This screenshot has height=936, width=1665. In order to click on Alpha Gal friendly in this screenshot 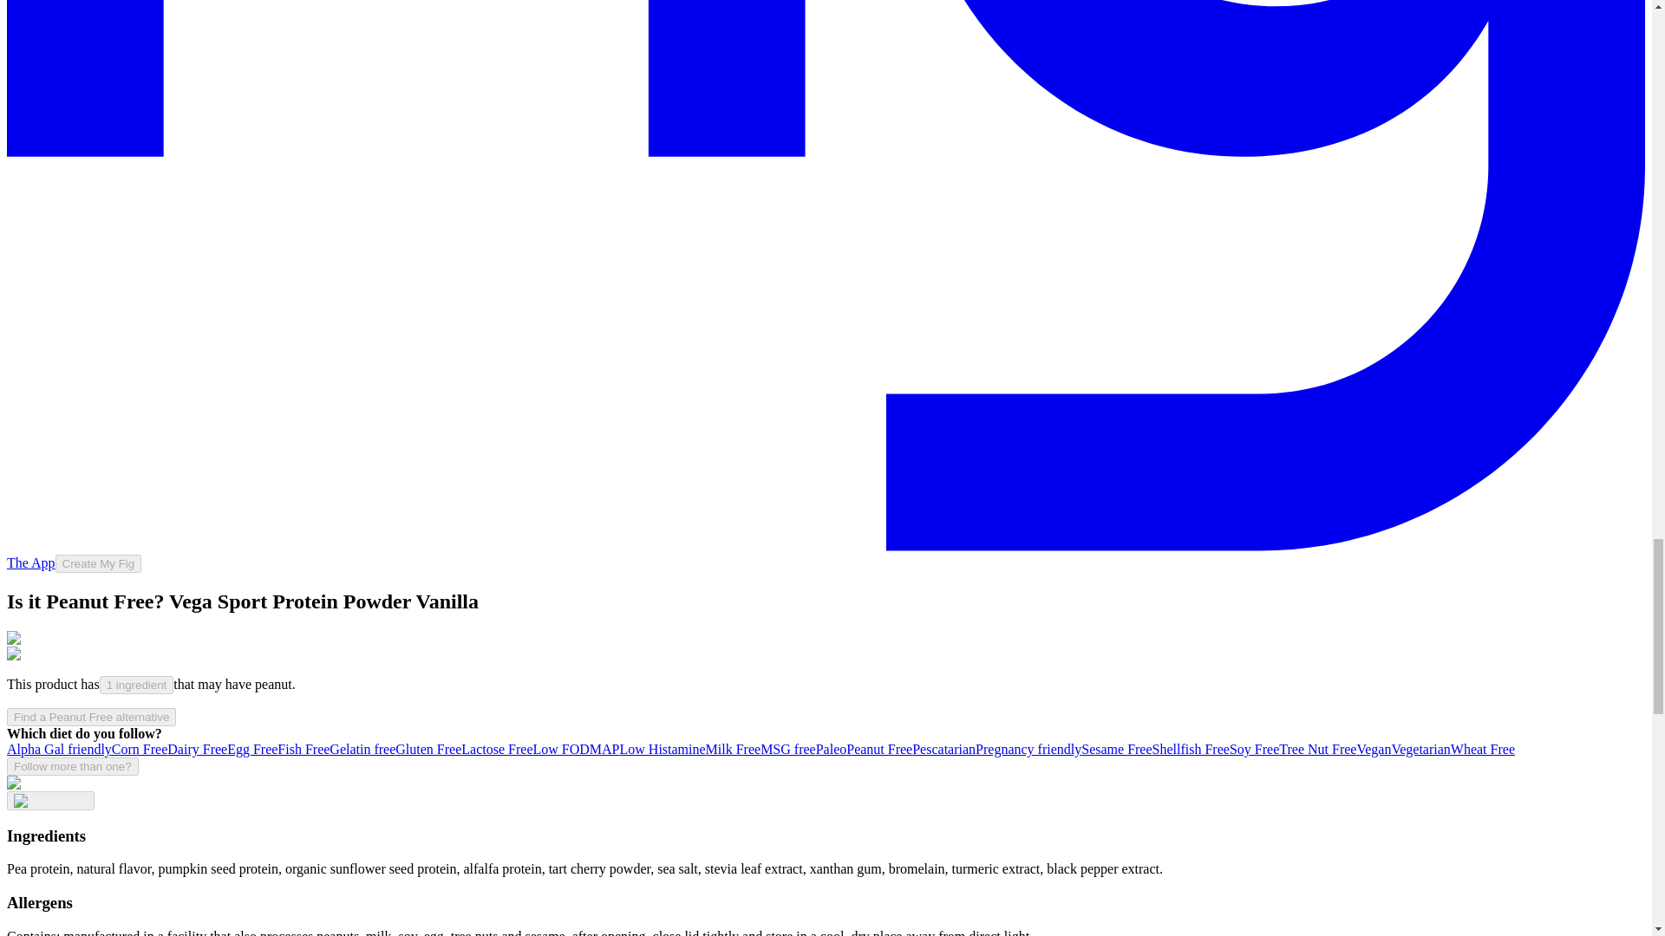, I will do `click(59, 749)`.